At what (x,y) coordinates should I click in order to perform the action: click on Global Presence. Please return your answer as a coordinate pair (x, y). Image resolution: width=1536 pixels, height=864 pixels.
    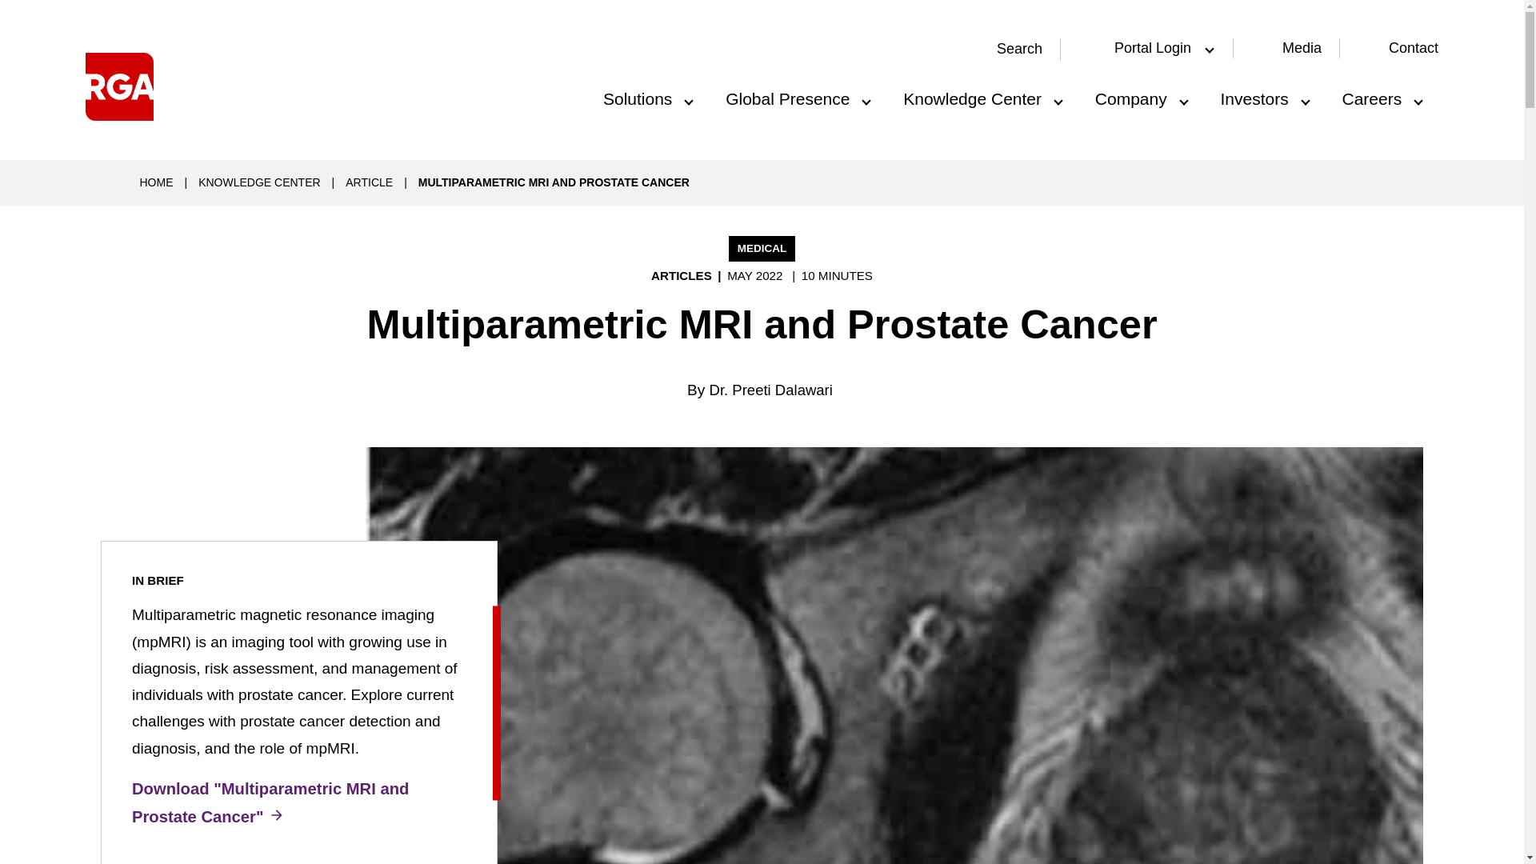
    Looking at the image, I should click on (797, 94).